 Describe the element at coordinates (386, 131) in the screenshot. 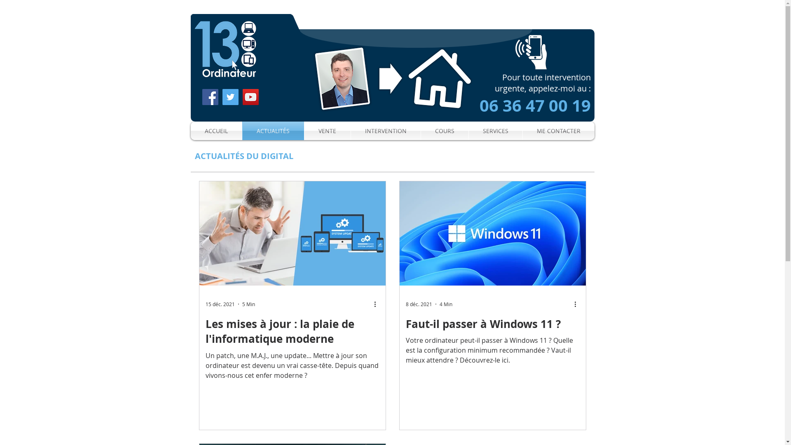

I see `INTERVENTION` at that location.